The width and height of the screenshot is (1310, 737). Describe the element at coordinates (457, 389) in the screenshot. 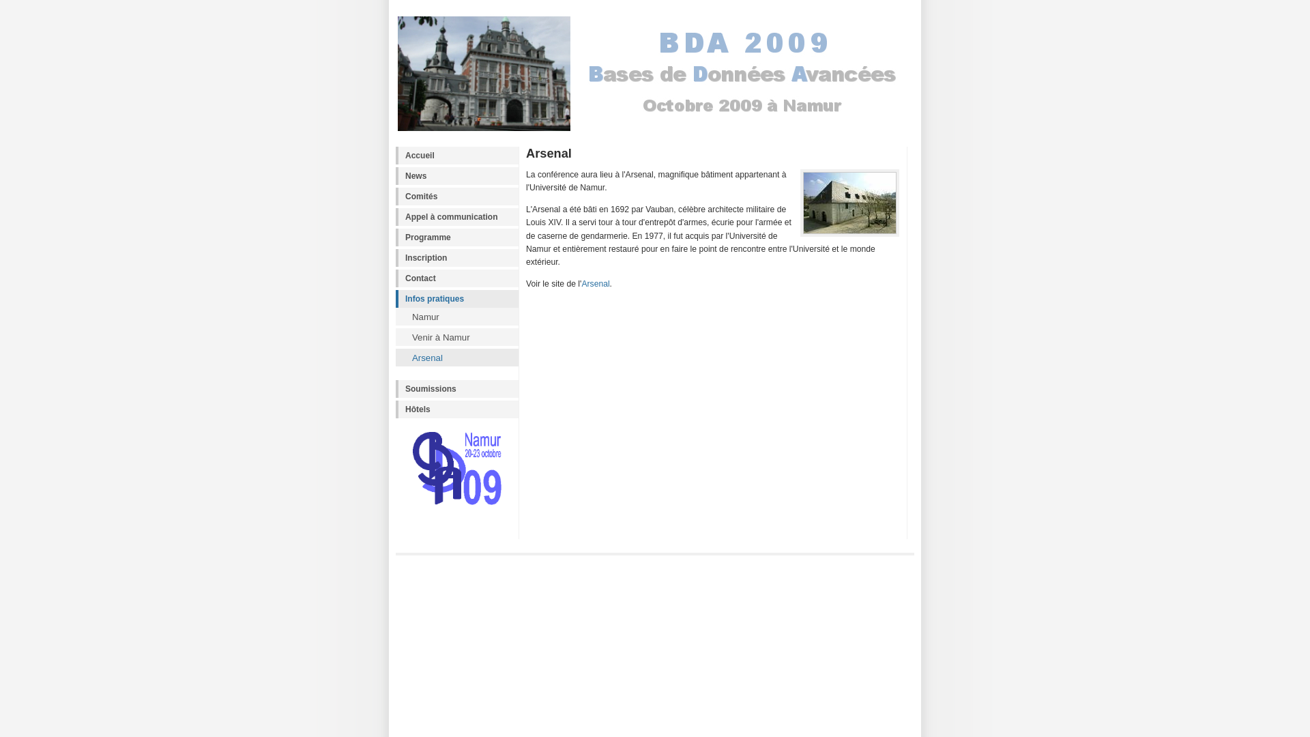

I see `Soumissions` at that location.